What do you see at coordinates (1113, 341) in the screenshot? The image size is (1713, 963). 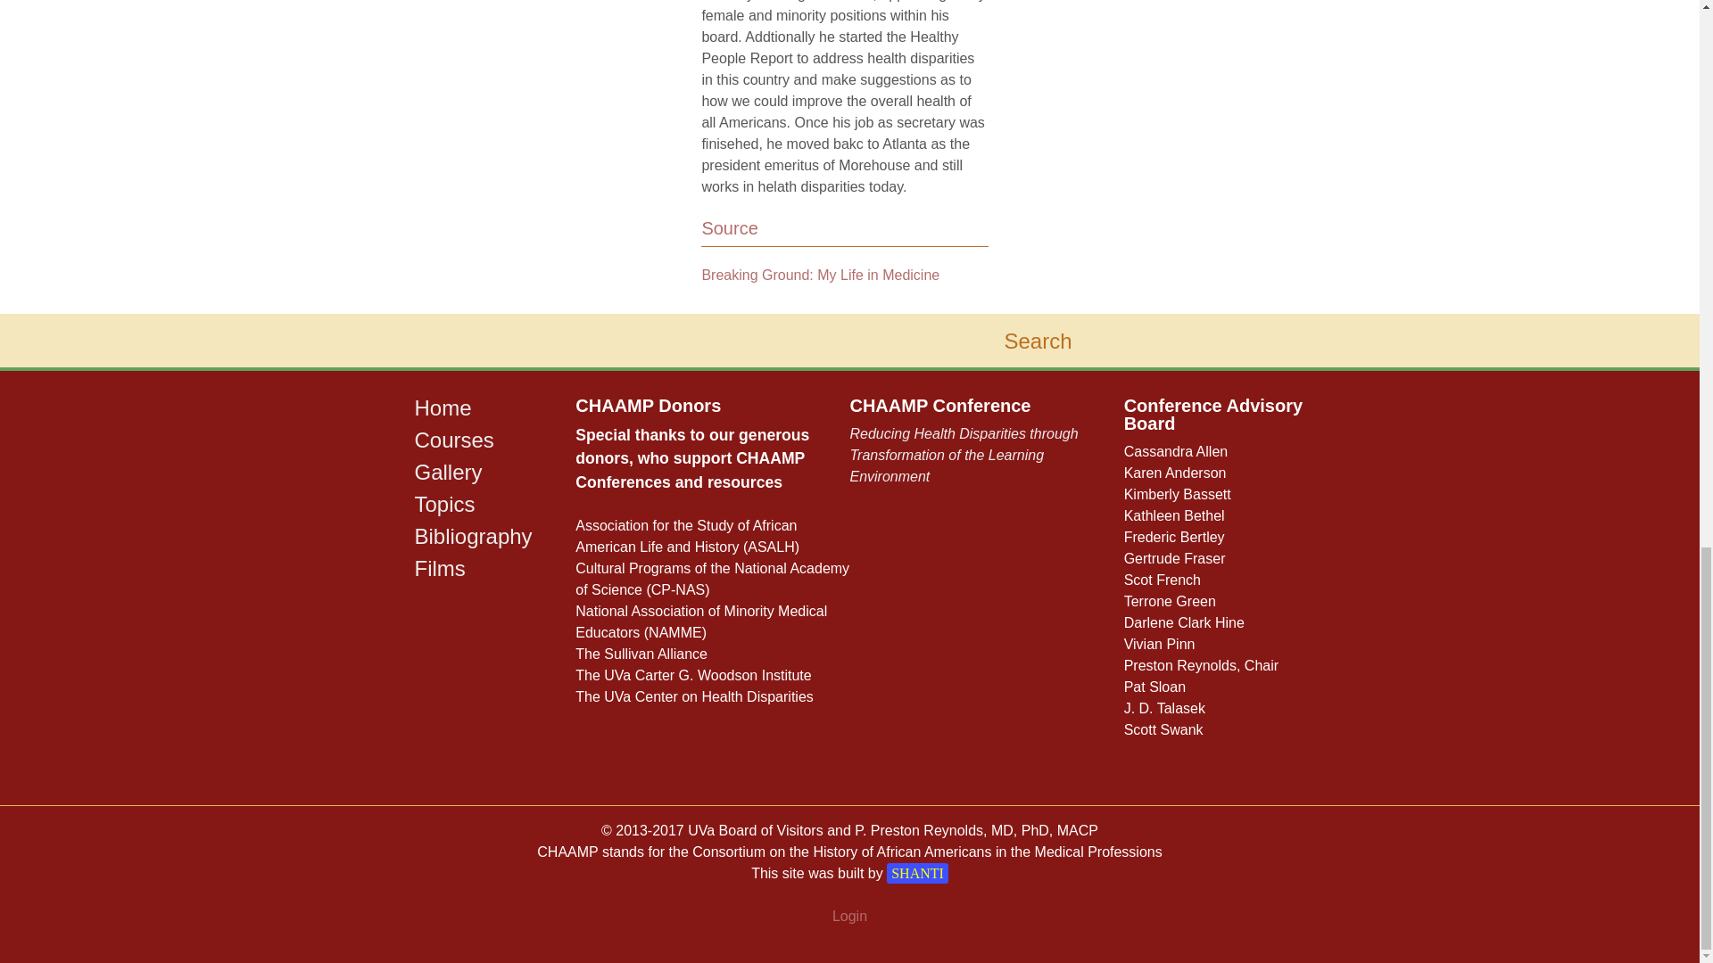 I see `Search` at bounding box center [1113, 341].